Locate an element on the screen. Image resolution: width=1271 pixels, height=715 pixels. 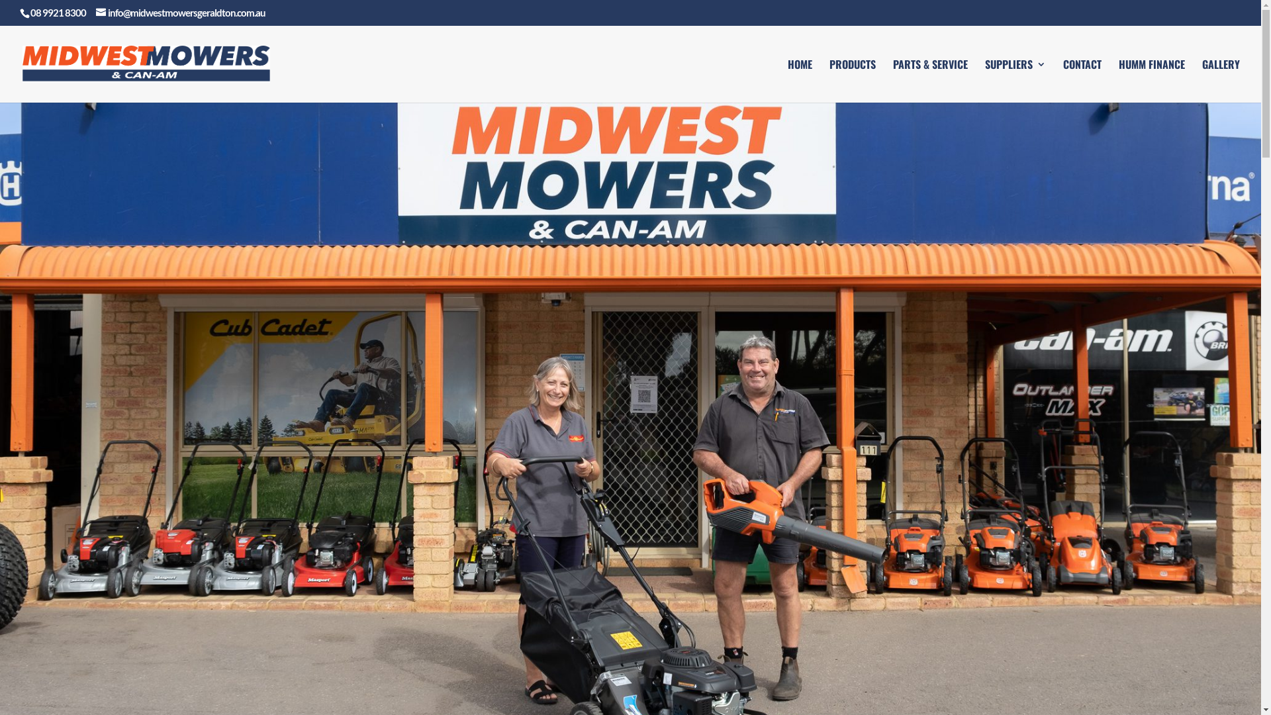
SUPPLIERS is located at coordinates (1015, 81).